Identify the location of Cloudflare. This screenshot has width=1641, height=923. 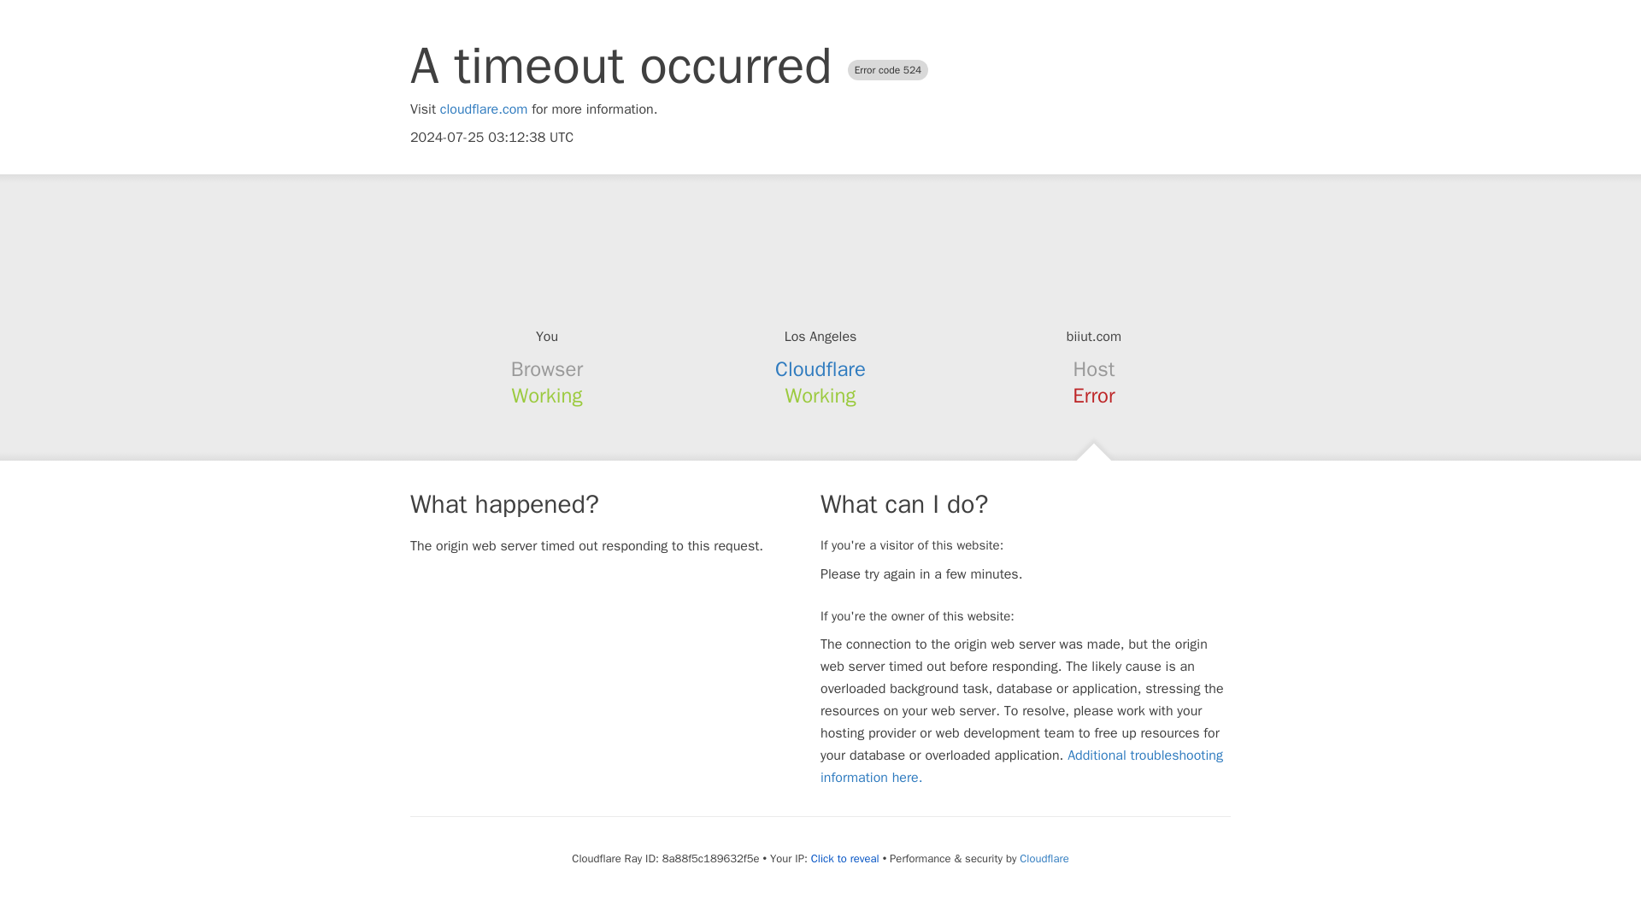
(1043, 858).